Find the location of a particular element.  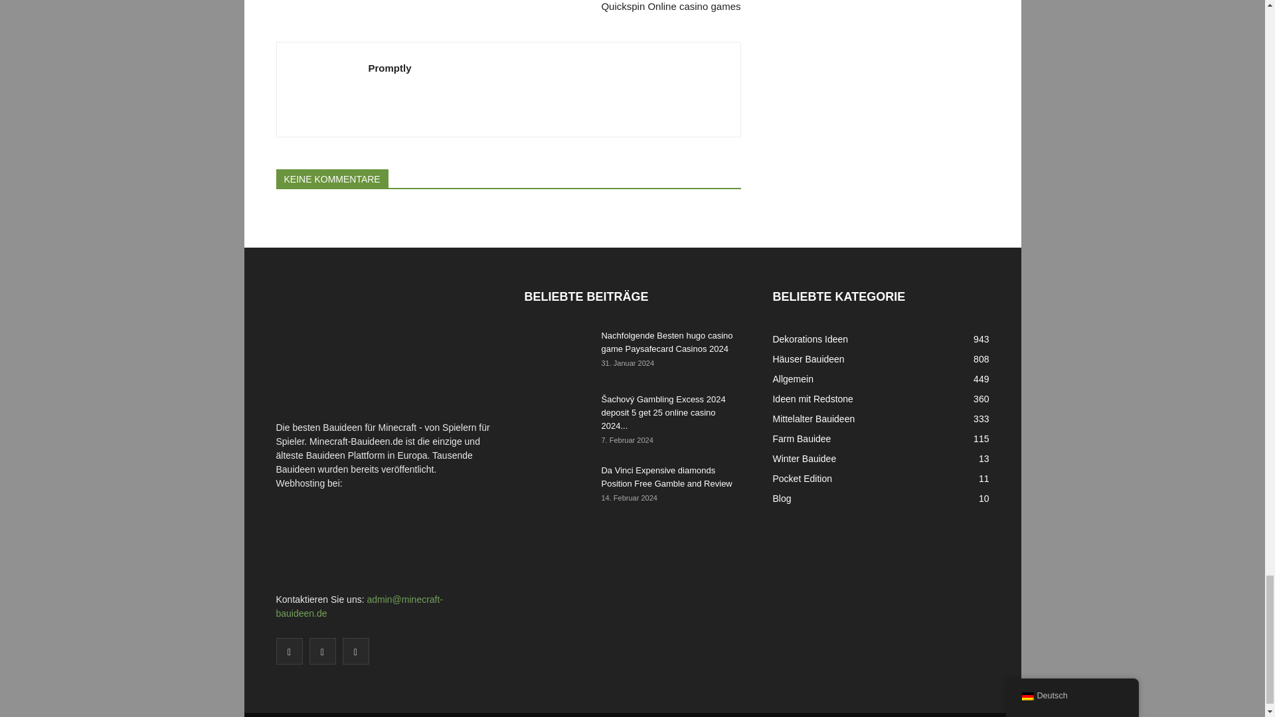

Facebook is located at coordinates (290, 651).